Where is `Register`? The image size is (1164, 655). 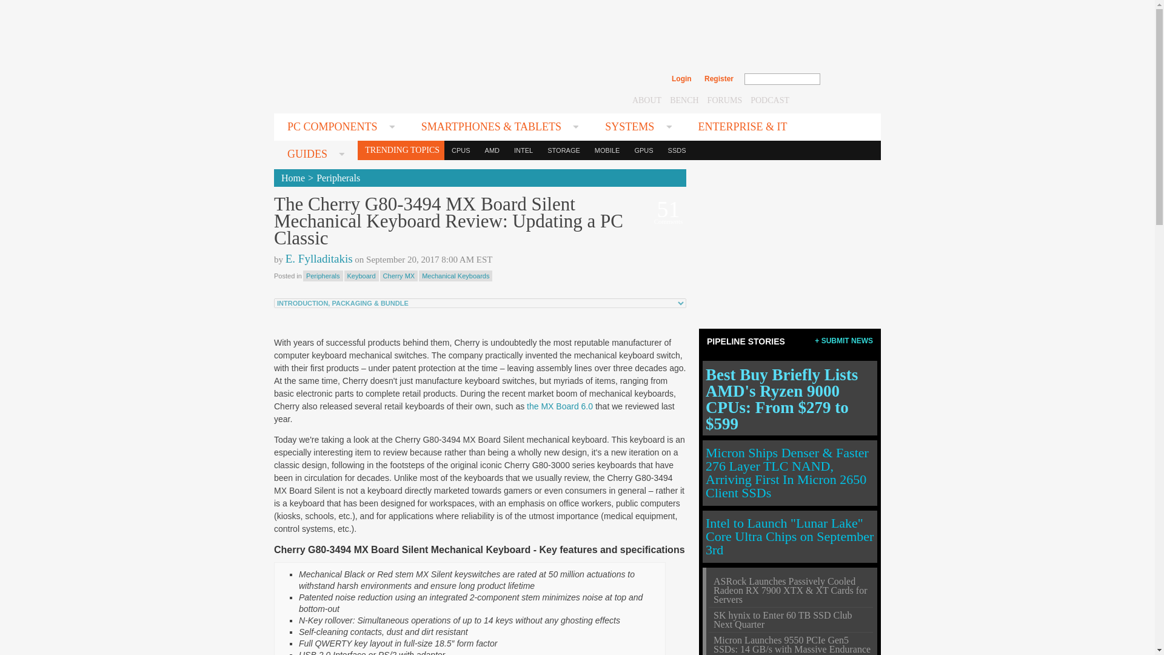 Register is located at coordinates (718, 79).